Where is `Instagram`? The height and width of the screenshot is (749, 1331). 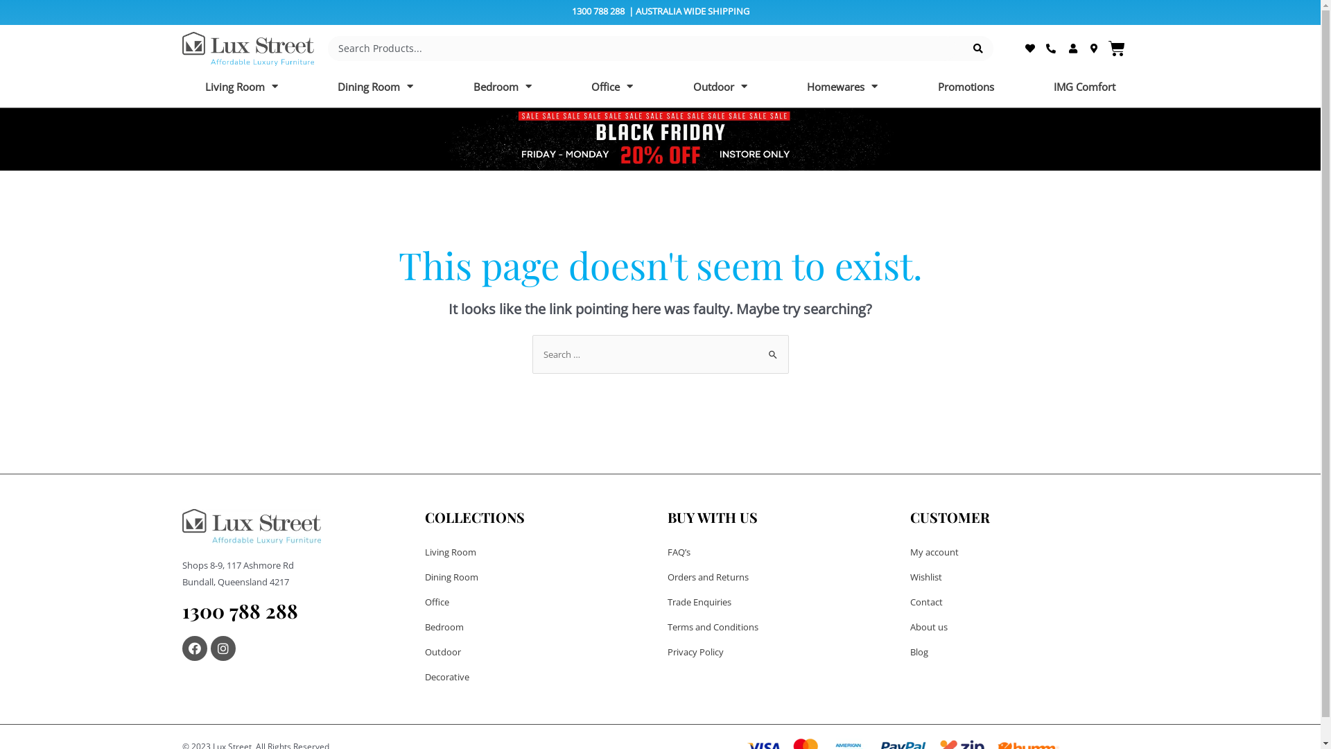 Instagram is located at coordinates (223, 648).